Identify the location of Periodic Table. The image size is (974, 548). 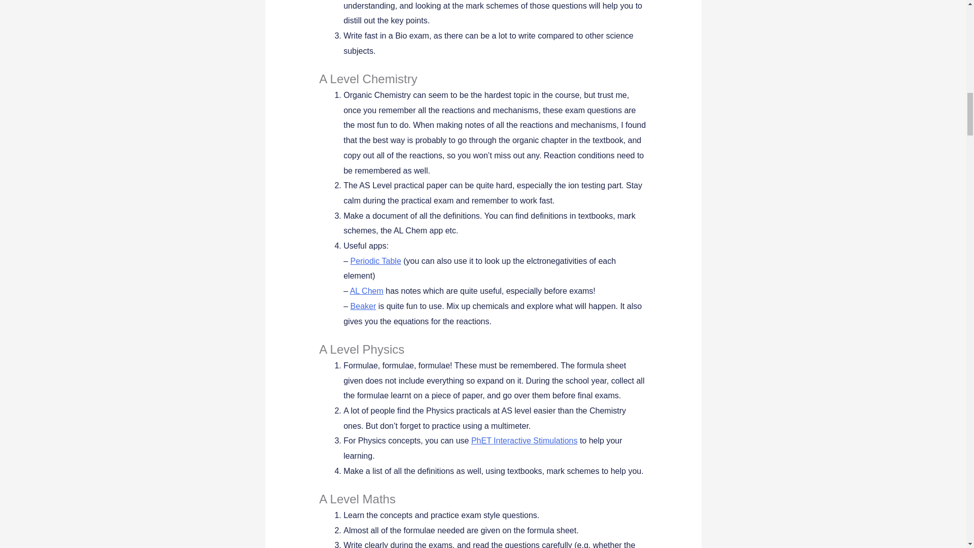
(376, 261).